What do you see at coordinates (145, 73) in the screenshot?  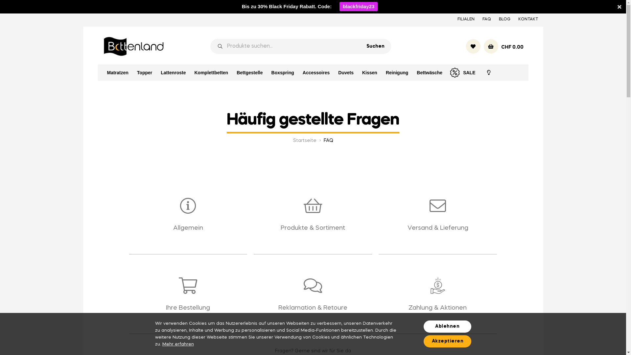 I see `Topper` at bounding box center [145, 73].